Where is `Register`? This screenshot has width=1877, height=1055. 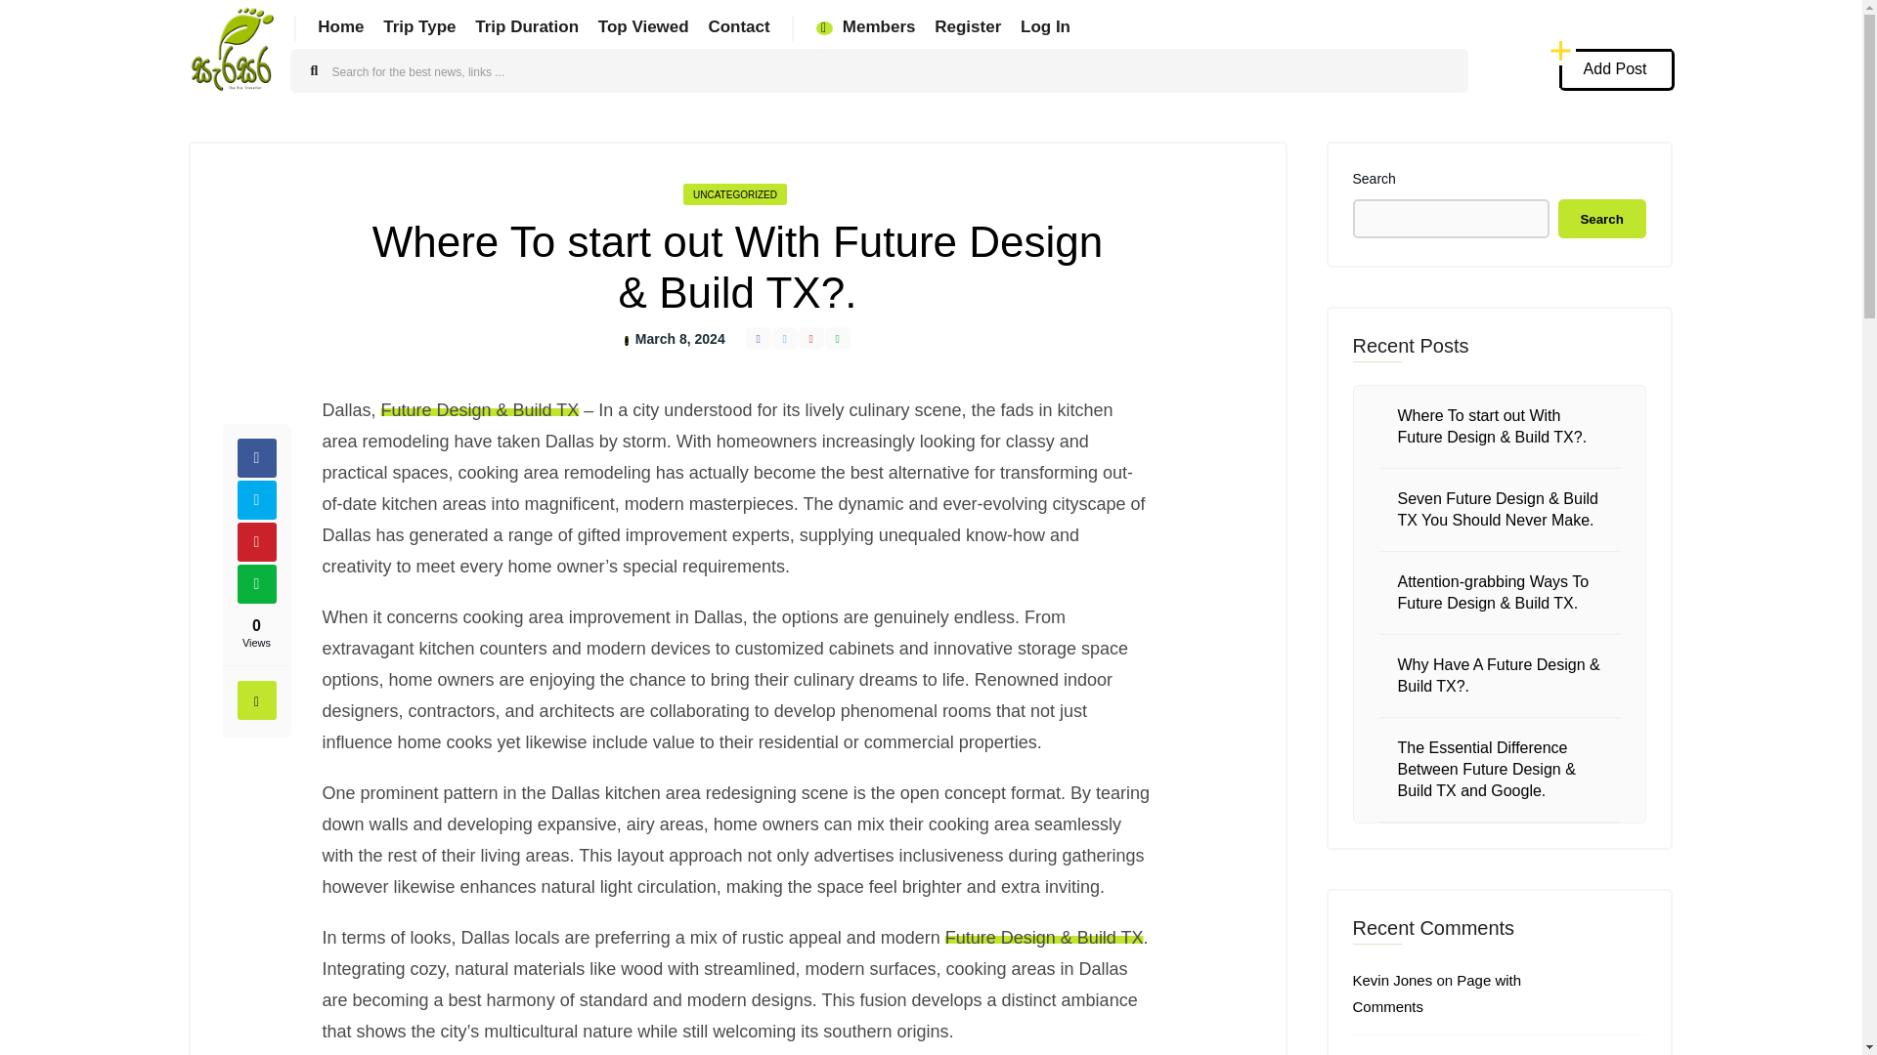 Register is located at coordinates (968, 25).